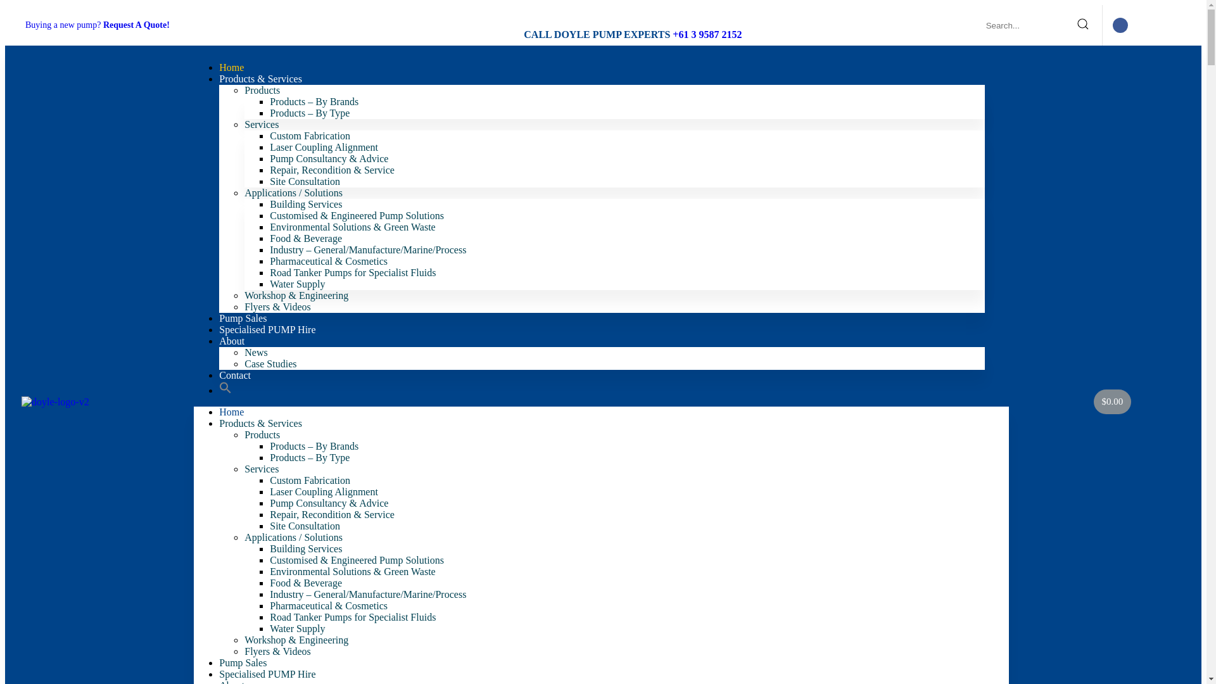  What do you see at coordinates (306, 583) in the screenshot?
I see `Food & Beverage` at bounding box center [306, 583].